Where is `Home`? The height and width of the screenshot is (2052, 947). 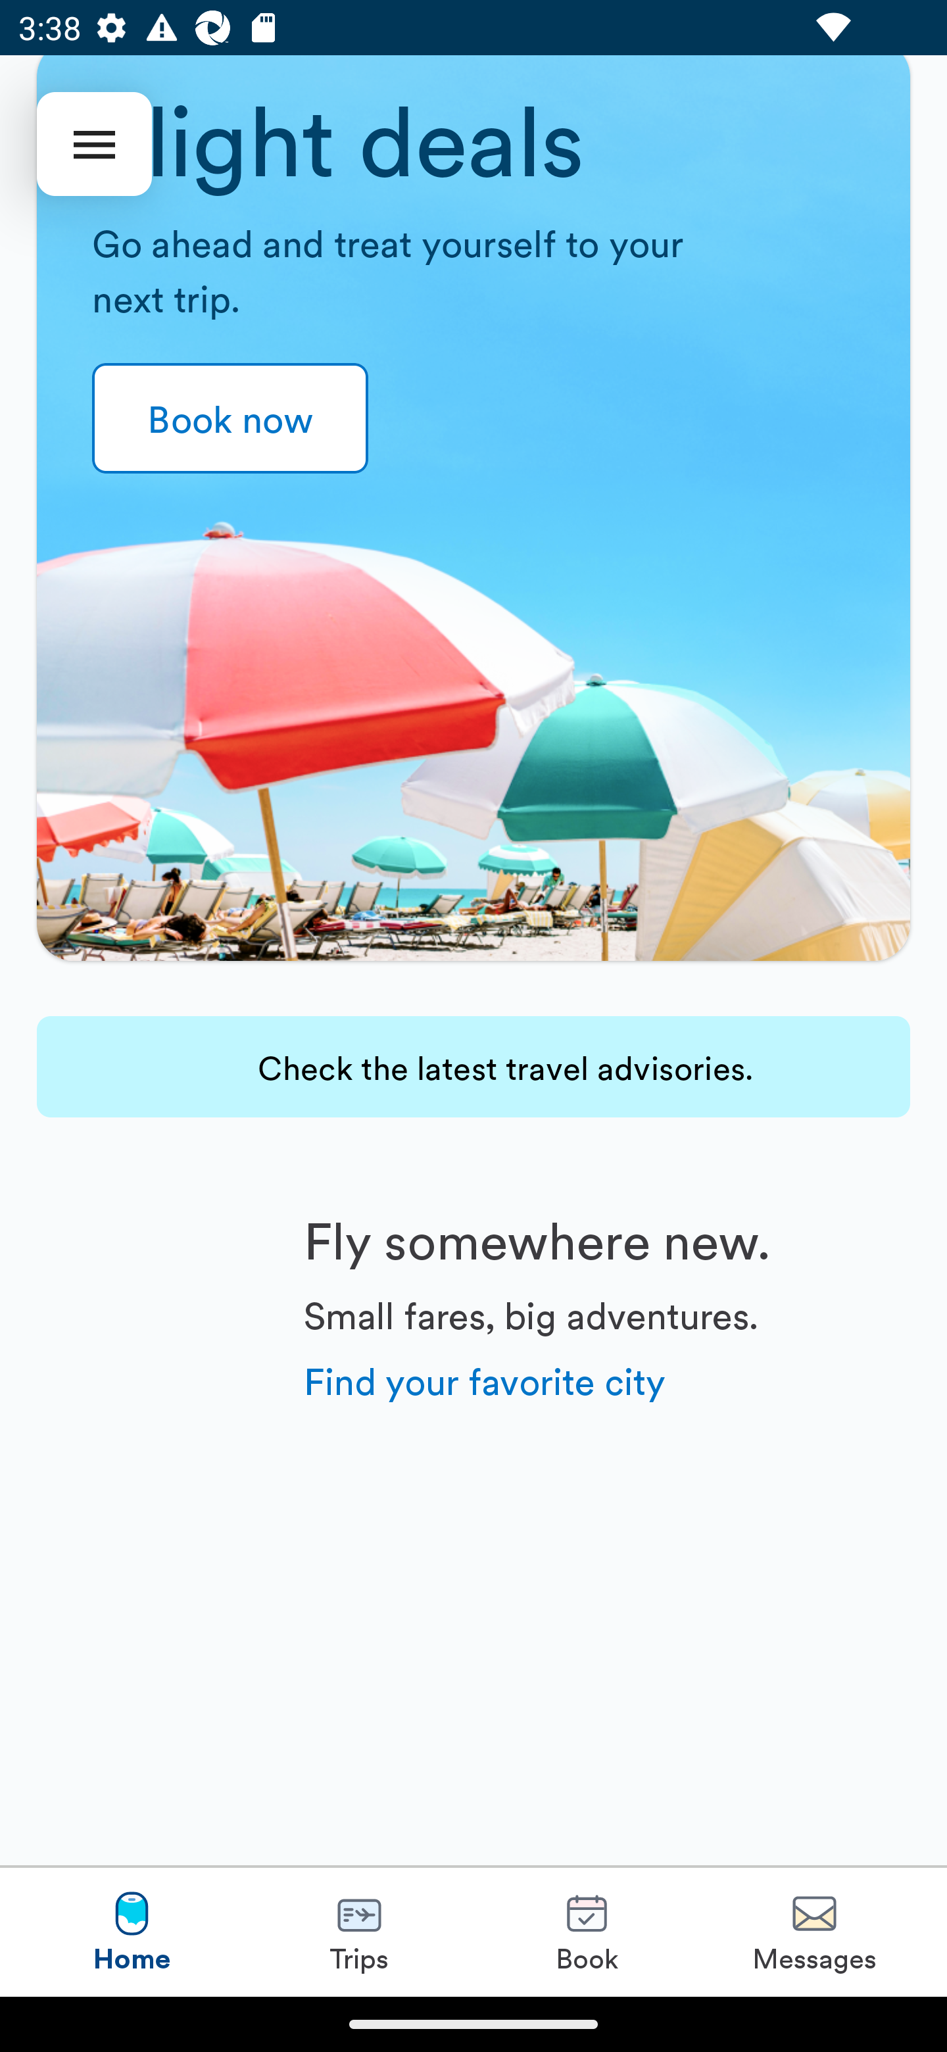 Home is located at coordinates (132, 1932).